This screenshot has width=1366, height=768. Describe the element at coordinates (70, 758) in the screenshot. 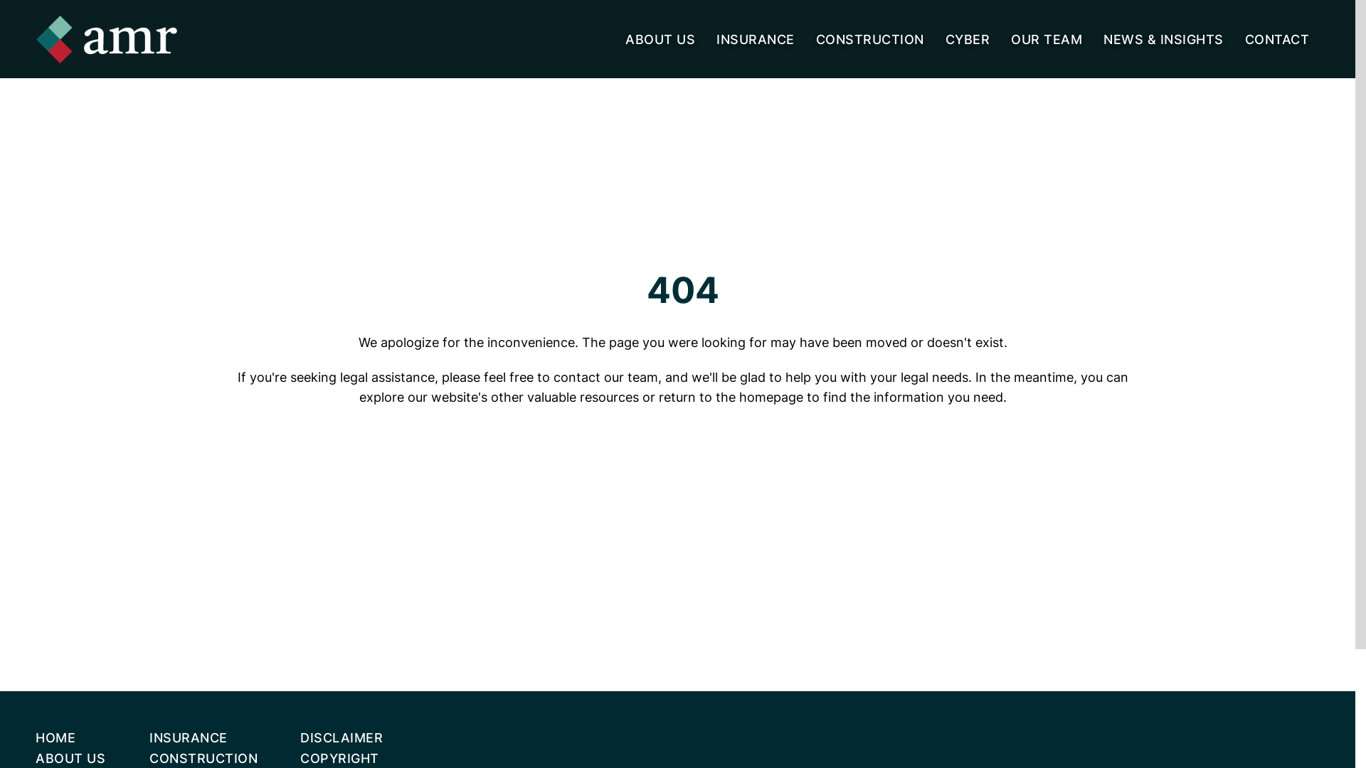

I see `ABOUT US` at that location.